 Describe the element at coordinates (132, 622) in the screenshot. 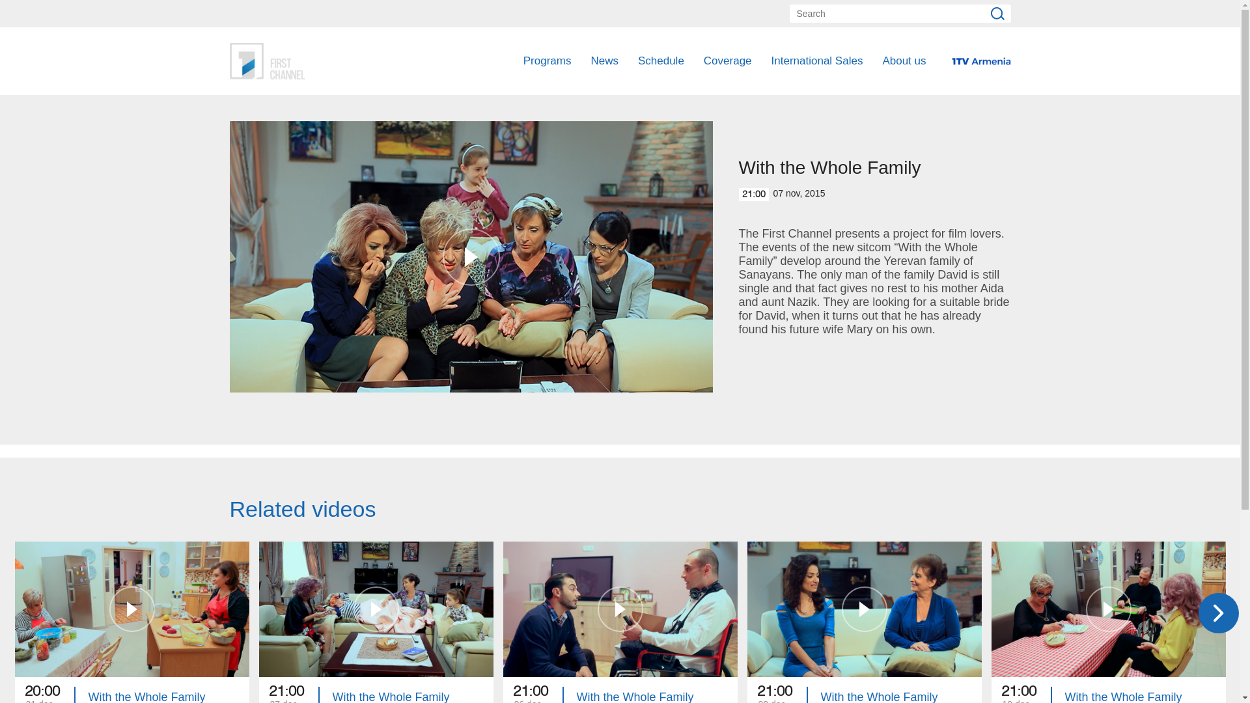

I see `Schedule` at that location.